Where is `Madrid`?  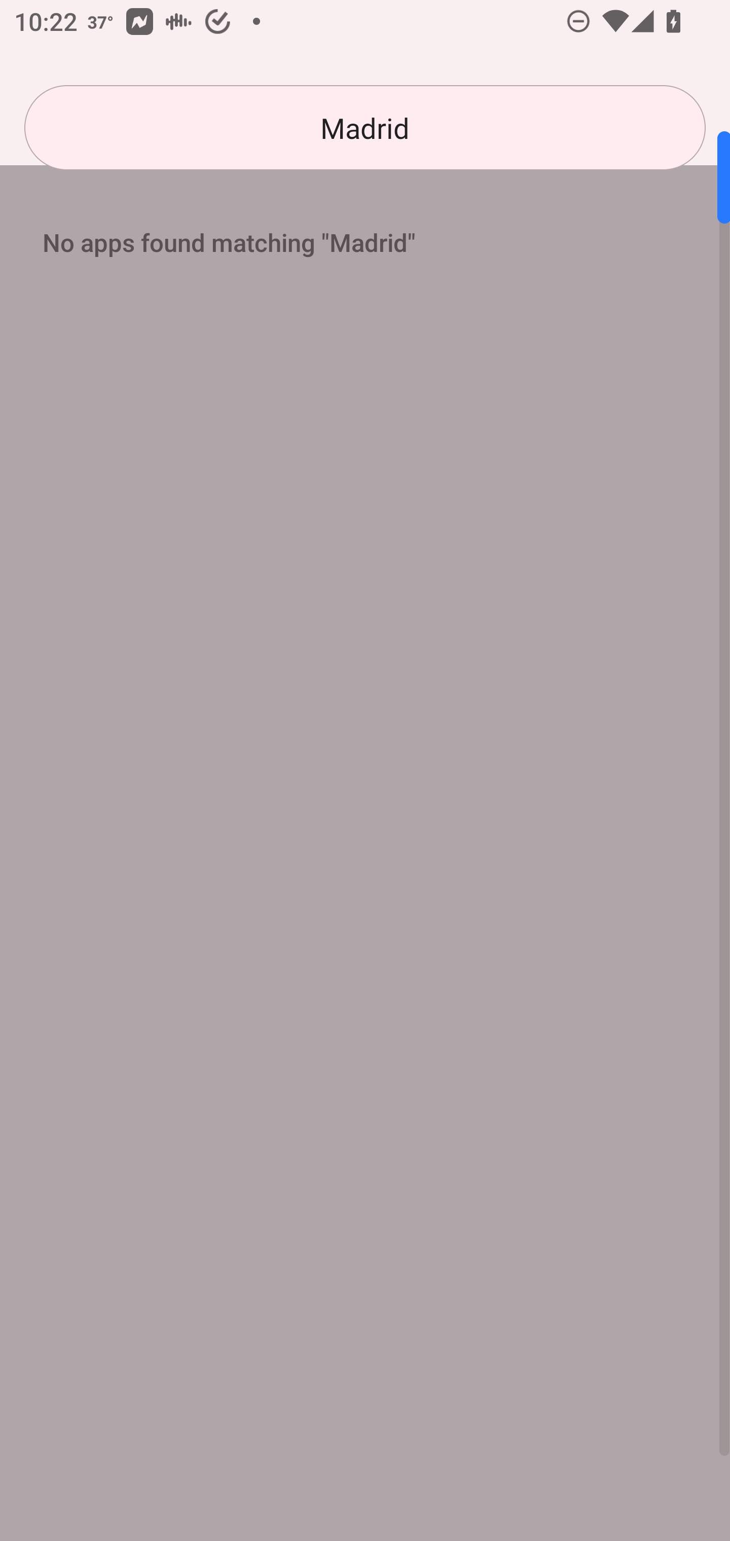 Madrid is located at coordinates (365, 128).